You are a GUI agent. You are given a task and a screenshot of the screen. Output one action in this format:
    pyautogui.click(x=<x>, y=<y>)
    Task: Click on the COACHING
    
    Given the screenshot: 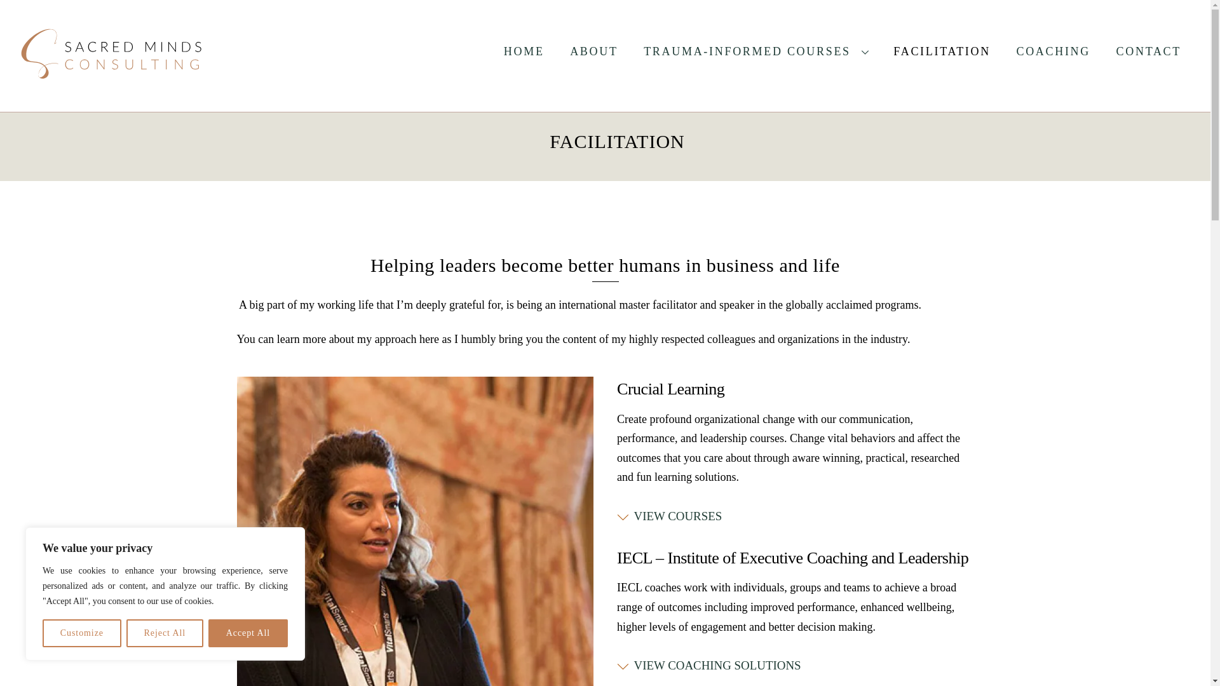 What is the action you would take?
    pyautogui.click(x=1052, y=51)
    